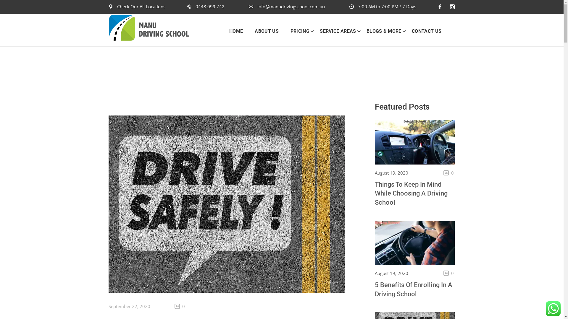 The height and width of the screenshot is (319, 568). What do you see at coordinates (130, 306) in the screenshot?
I see `September 22, 2020` at bounding box center [130, 306].